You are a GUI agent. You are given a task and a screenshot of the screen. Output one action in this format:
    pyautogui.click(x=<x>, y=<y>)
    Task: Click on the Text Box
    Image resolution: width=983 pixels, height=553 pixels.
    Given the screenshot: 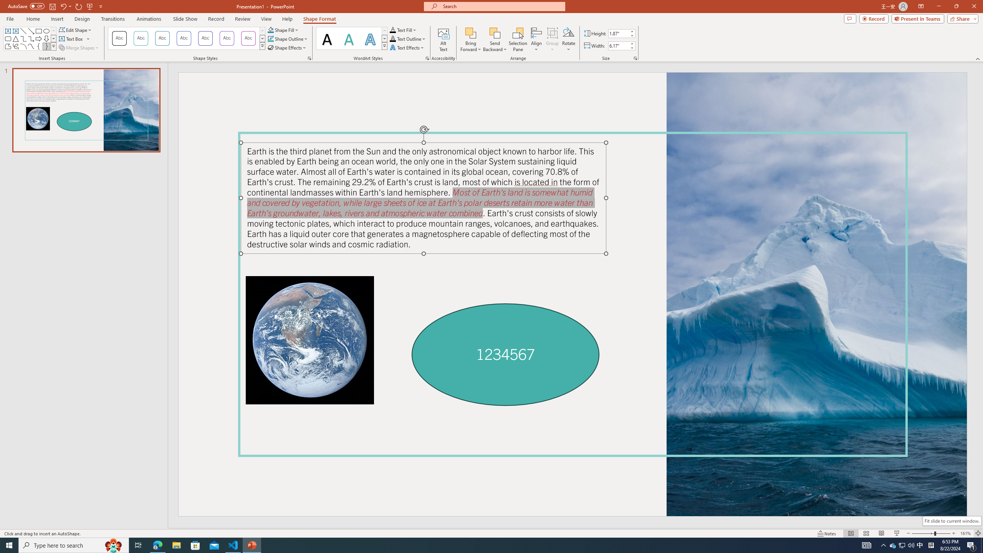 What is the action you would take?
    pyautogui.click(x=8, y=31)
    